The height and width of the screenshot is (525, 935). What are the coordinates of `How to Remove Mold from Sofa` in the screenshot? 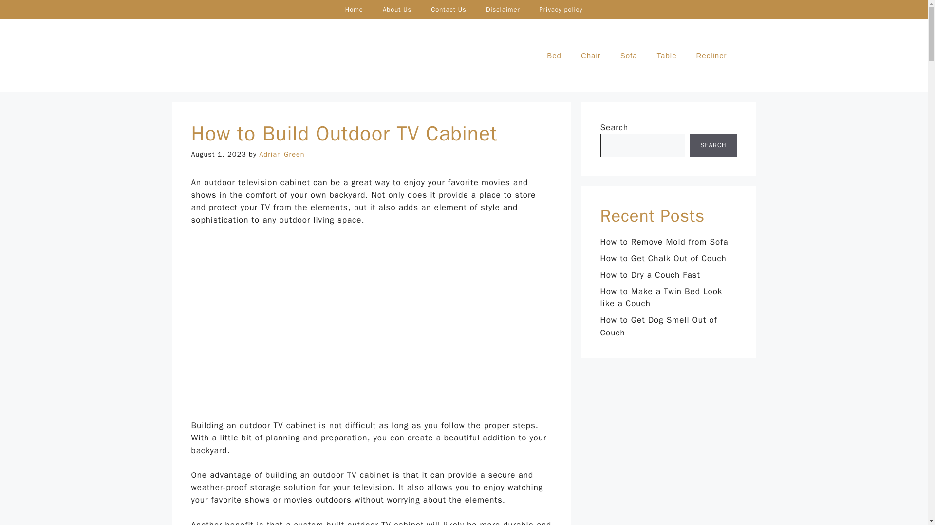 It's located at (664, 242).